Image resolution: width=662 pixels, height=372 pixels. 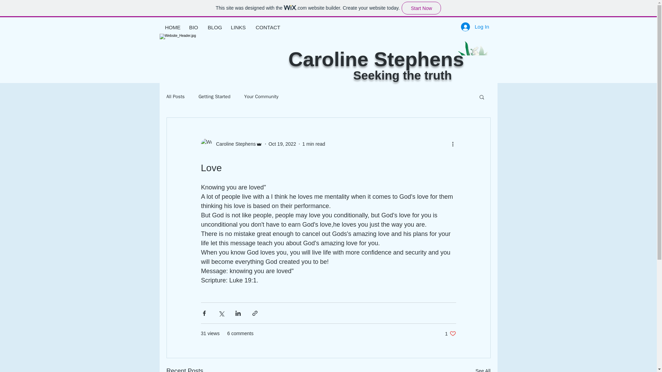 What do you see at coordinates (483, 369) in the screenshot?
I see `See All` at bounding box center [483, 369].